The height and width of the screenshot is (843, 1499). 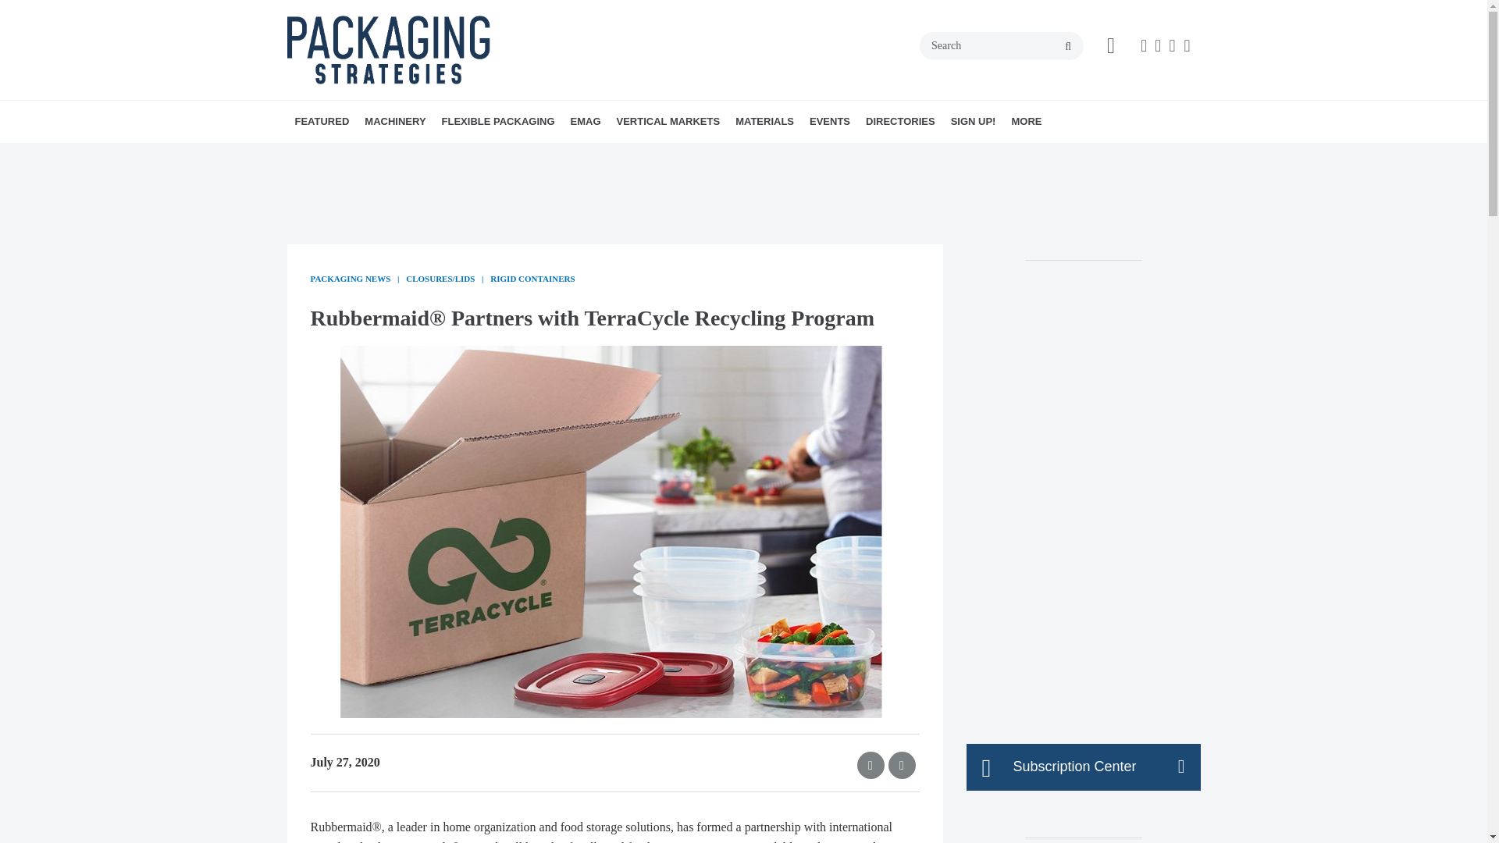 What do you see at coordinates (385, 164) in the screenshot?
I see `PACKAGING PERSPECTIVES PODCASTS` at bounding box center [385, 164].